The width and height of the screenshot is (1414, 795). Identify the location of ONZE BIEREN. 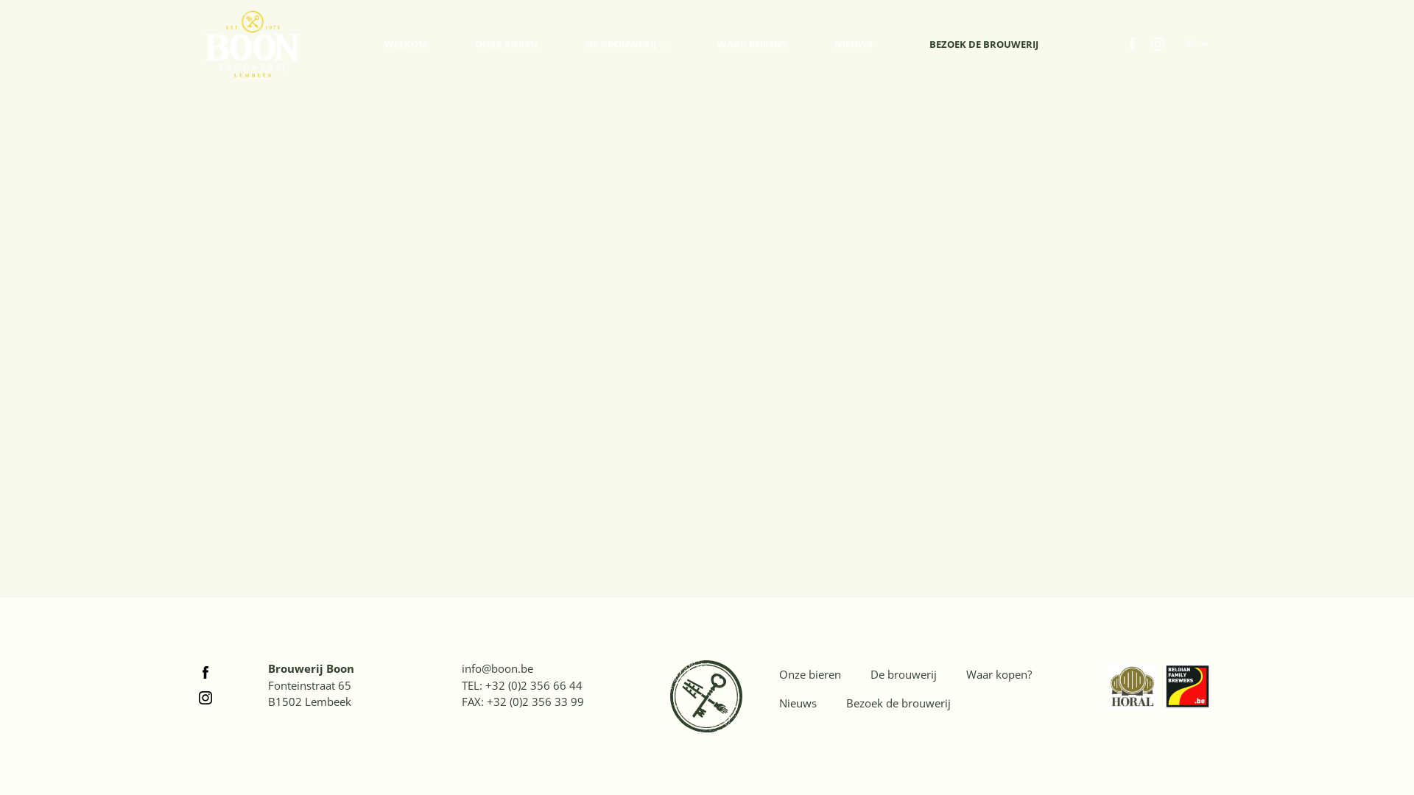
(507, 44).